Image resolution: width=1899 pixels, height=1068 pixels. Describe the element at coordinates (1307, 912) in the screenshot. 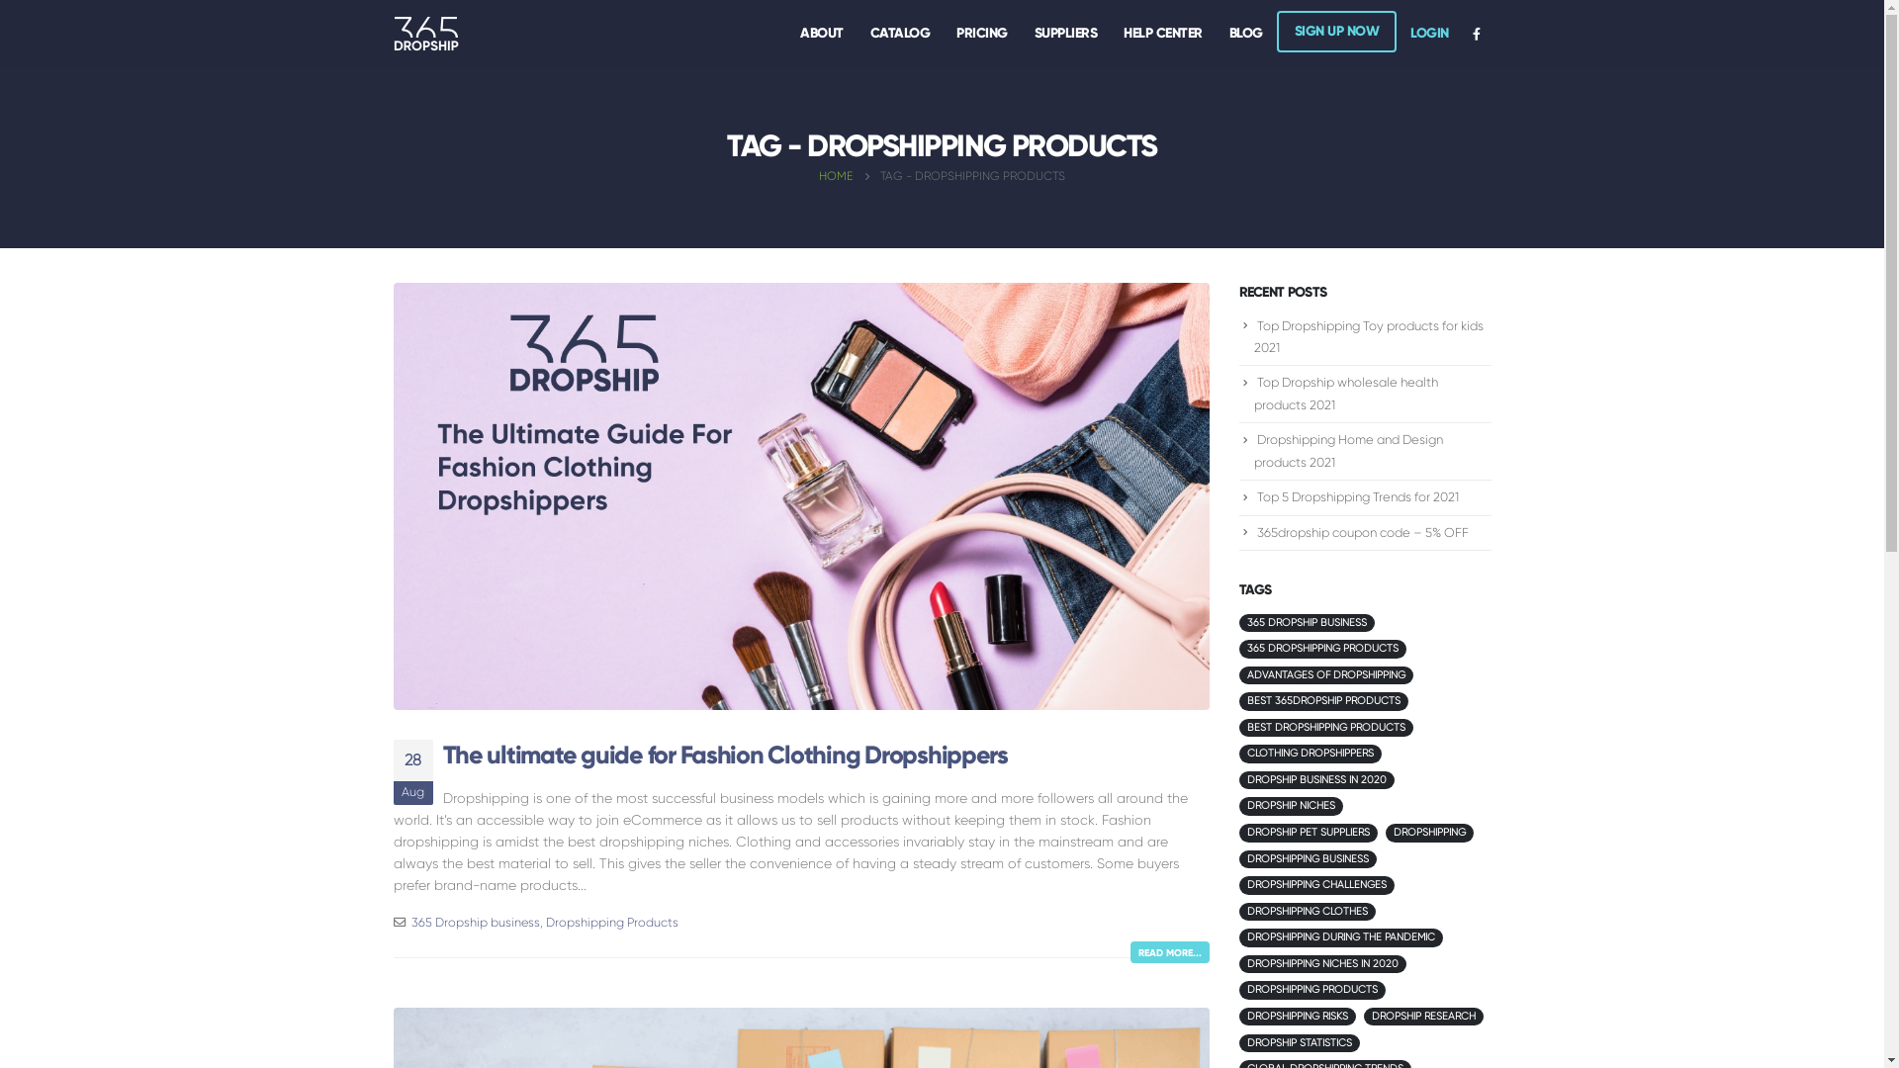

I see `DROPSHIPPING CLOTHES` at that location.